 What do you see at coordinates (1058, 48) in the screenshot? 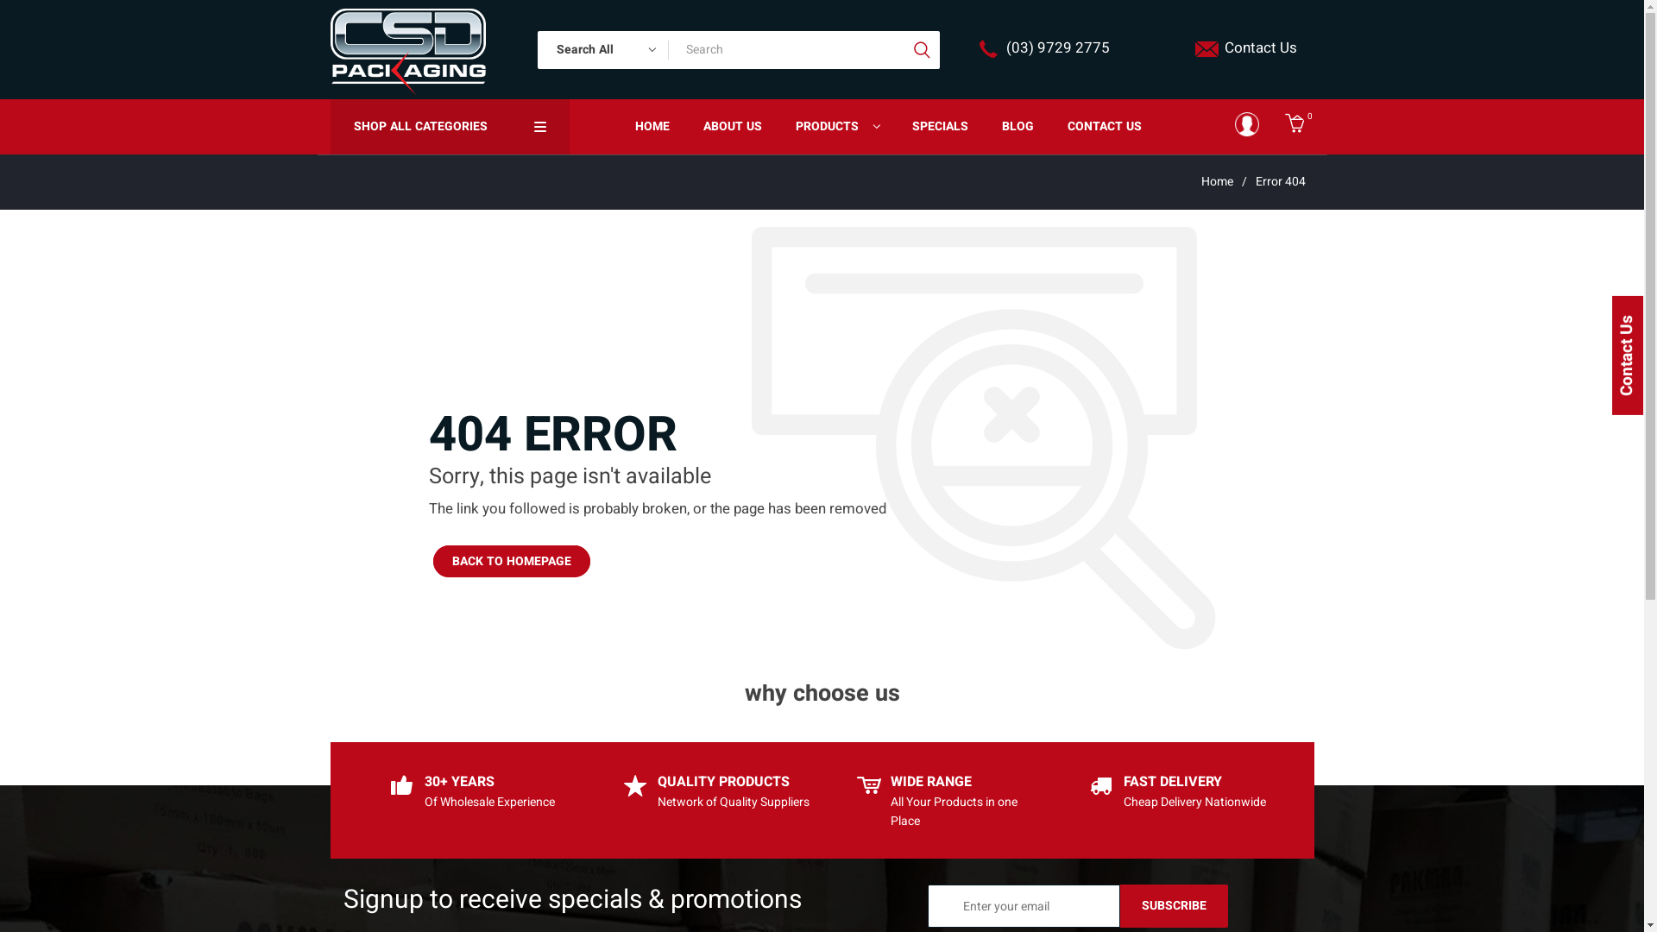
I see `(03) 9729 2775` at bounding box center [1058, 48].